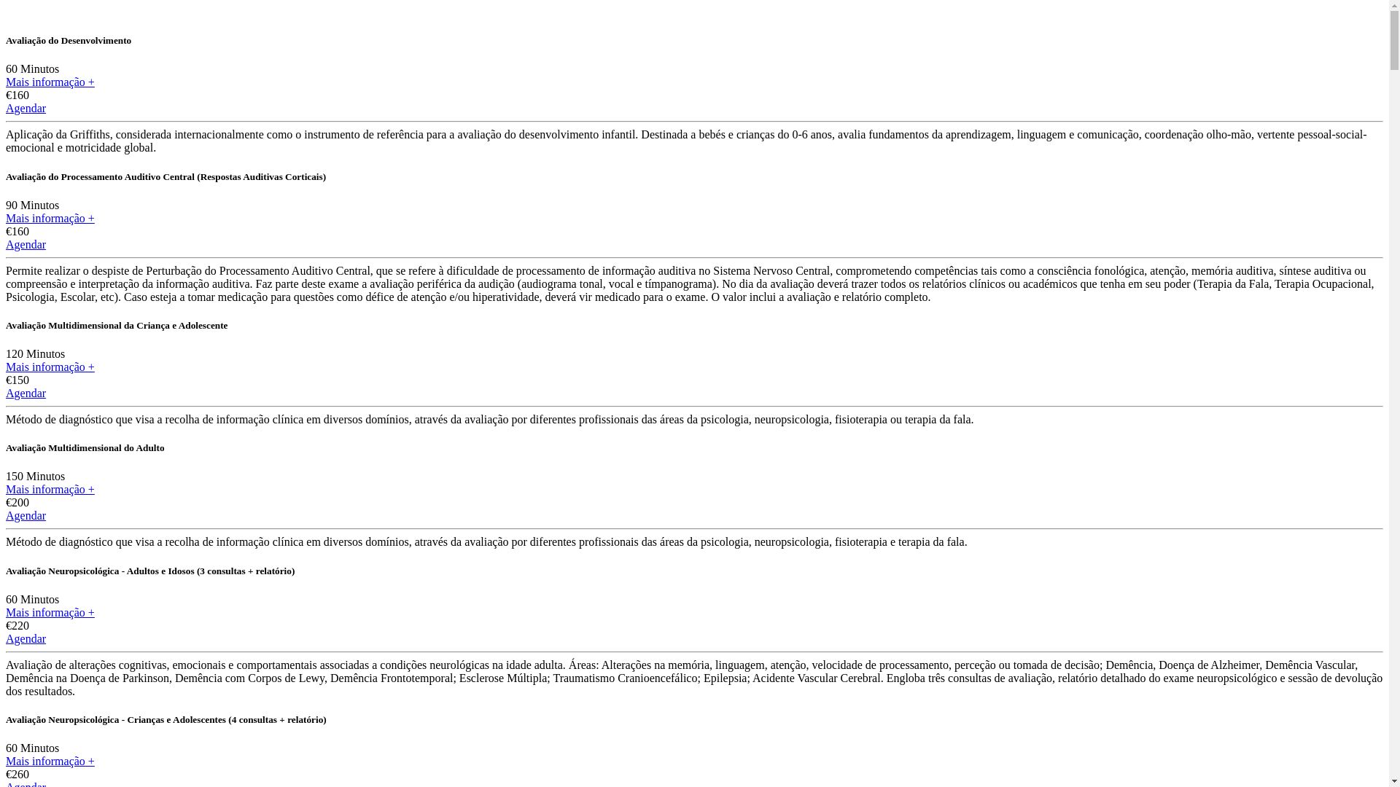 This screenshot has height=787, width=1400. What do you see at coordinates (26, 638) in the screenshot?
I see `Agendar` at bounding box center [26, 638].